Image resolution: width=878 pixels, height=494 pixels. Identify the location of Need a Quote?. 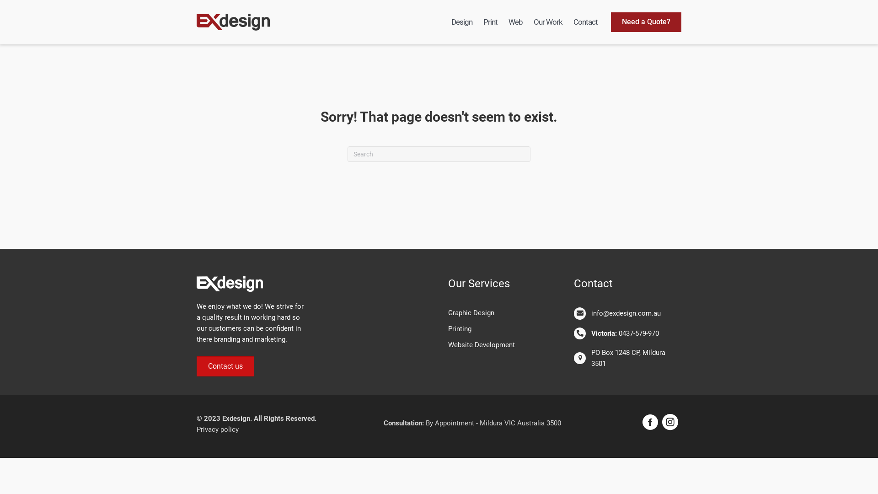
(646, 22).